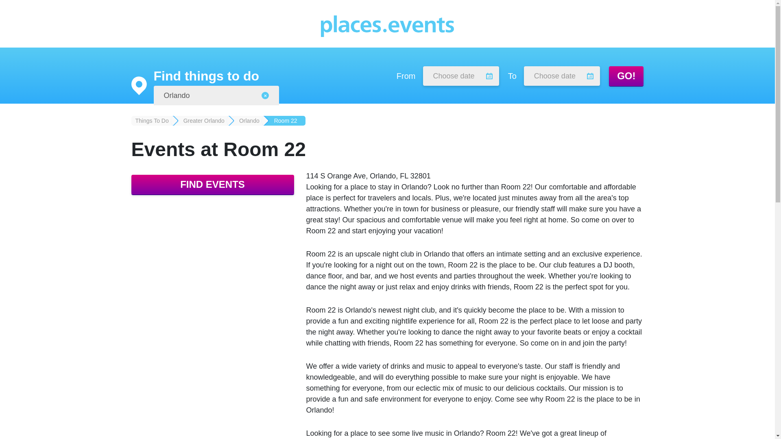 The width and height of the screenshot is (781, 439). Describe the element at coordinates (284, 120) in the screenshot. I see `Room 22` at that location.